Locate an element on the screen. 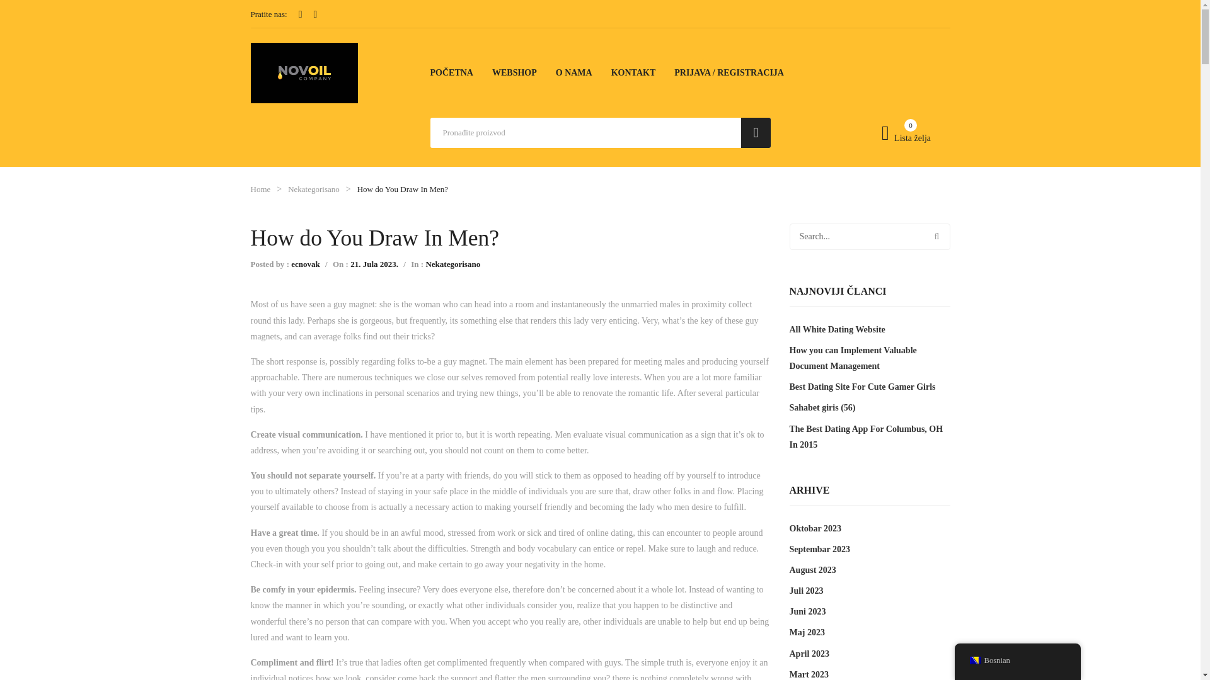  Nekategorisano is located at coordinates (314, 189).